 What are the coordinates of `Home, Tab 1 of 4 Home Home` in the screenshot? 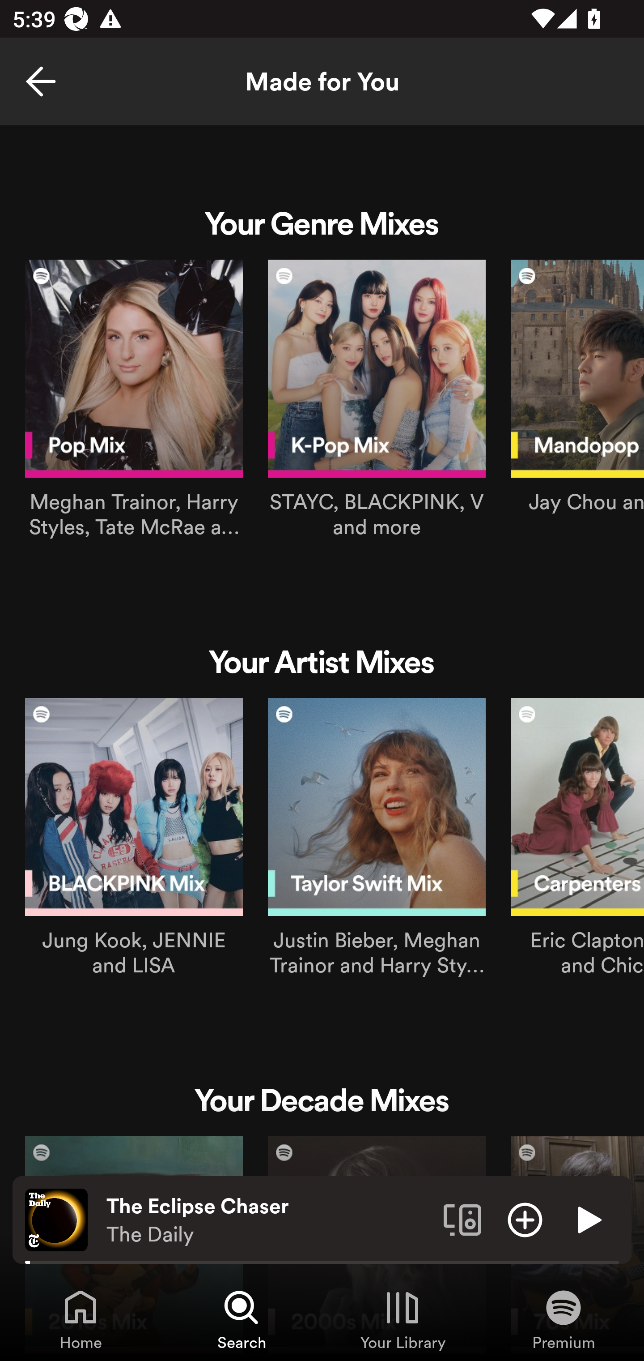 It's located at (80, 1319).